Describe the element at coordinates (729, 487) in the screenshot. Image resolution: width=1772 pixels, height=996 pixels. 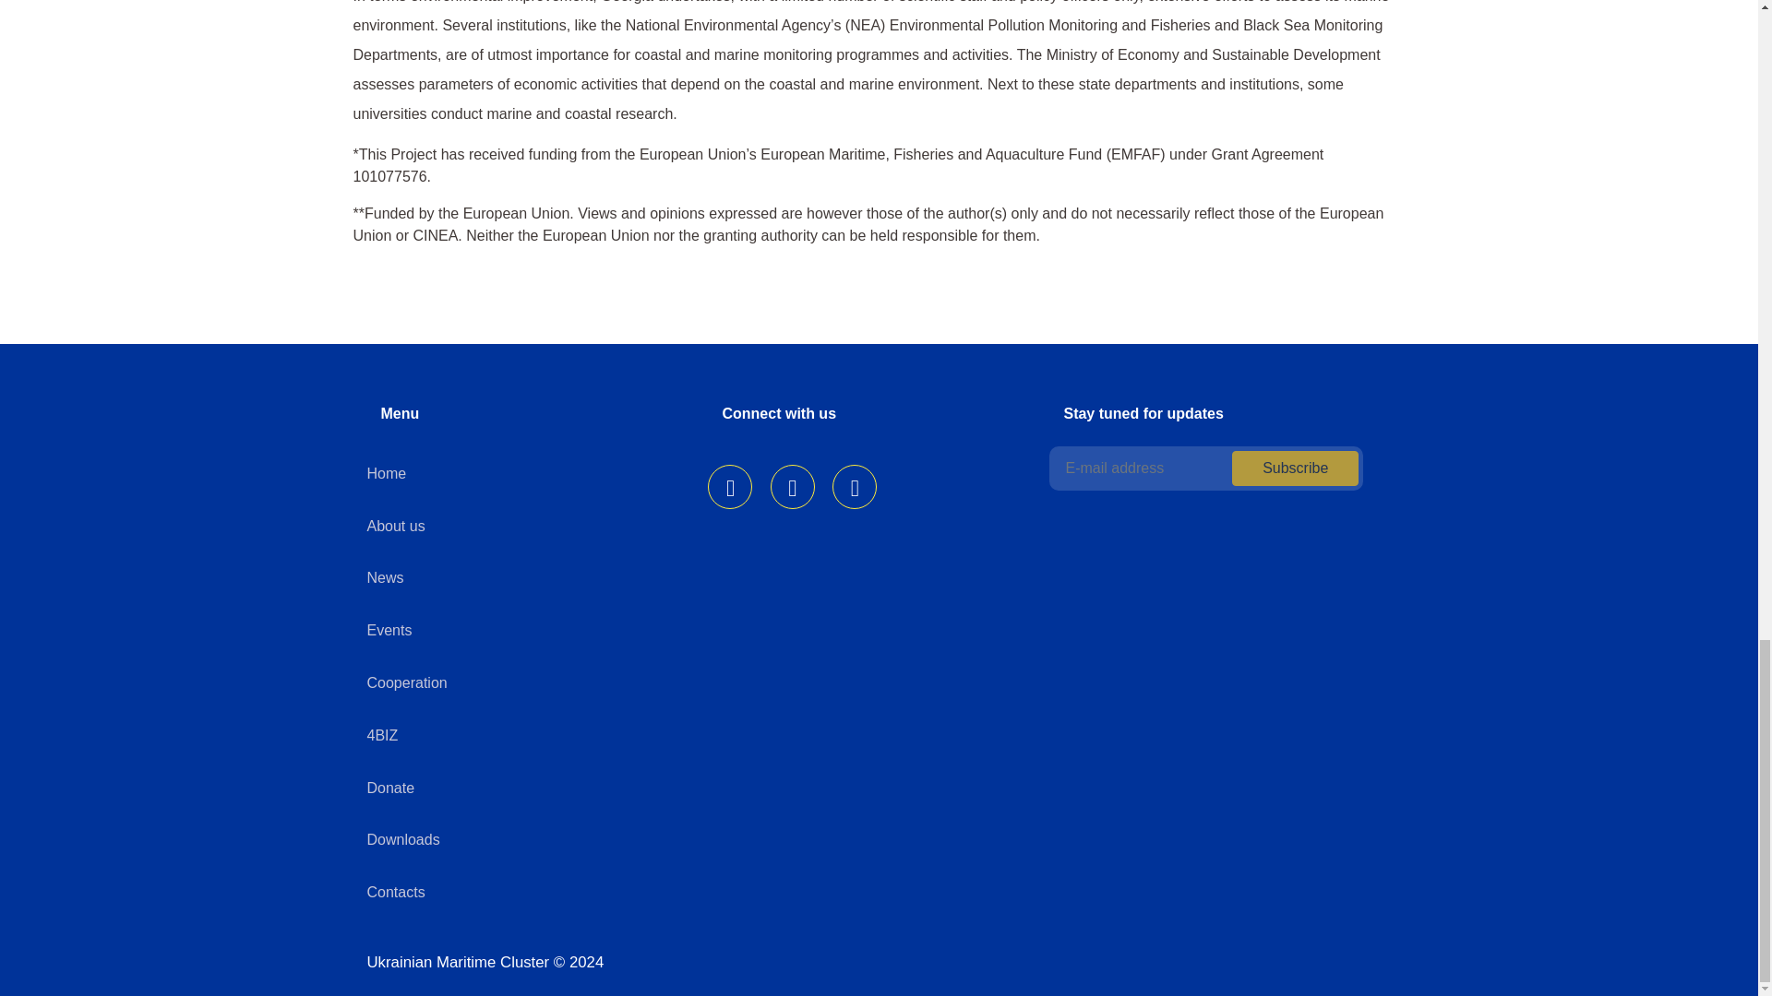
I see `Facebook` at that location.